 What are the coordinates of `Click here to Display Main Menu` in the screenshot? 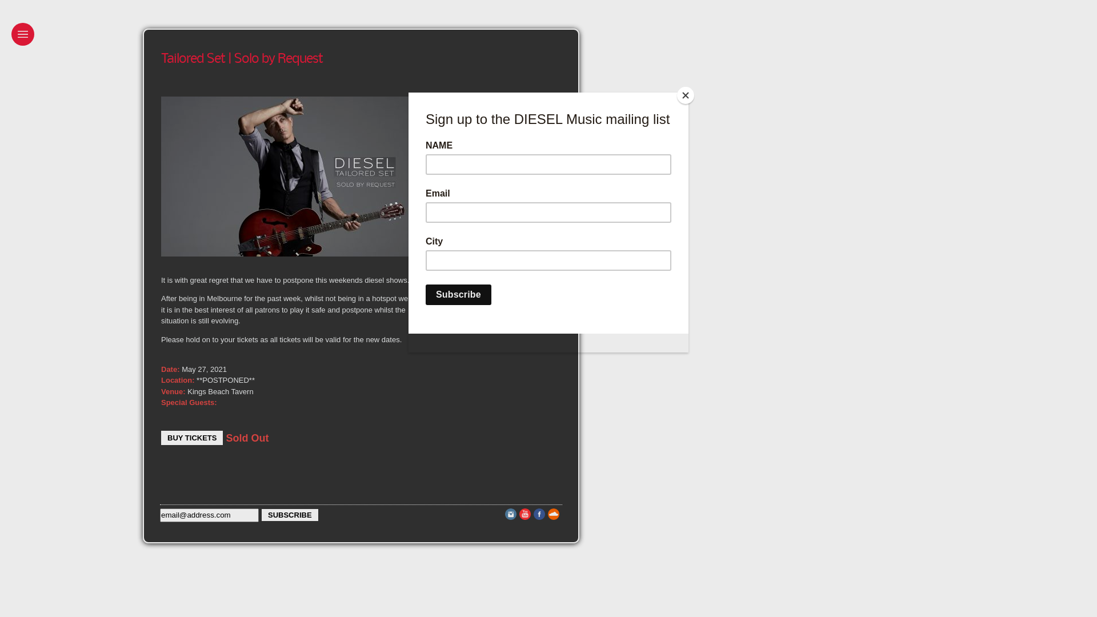 It's located at (23, 34).